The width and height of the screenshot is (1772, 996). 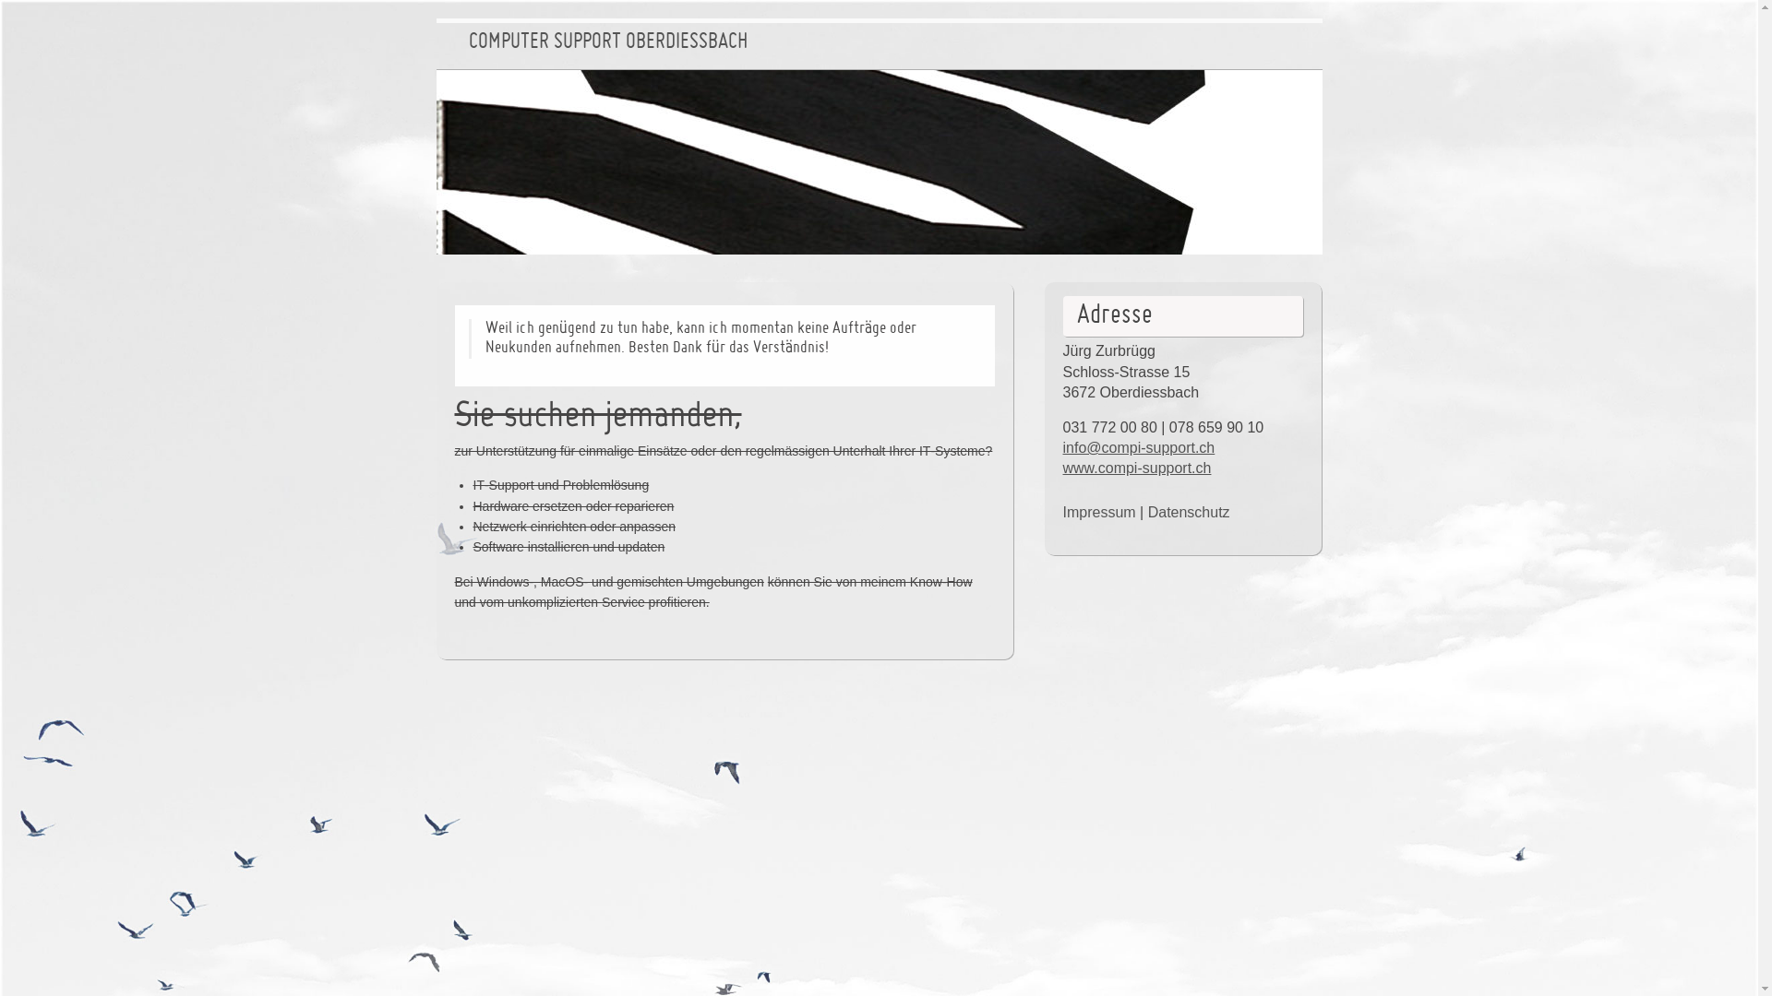 What do you see at coordinates (1100, 513) in the screenshot?
I see `Impressum` at bounding box center [1100, 513].